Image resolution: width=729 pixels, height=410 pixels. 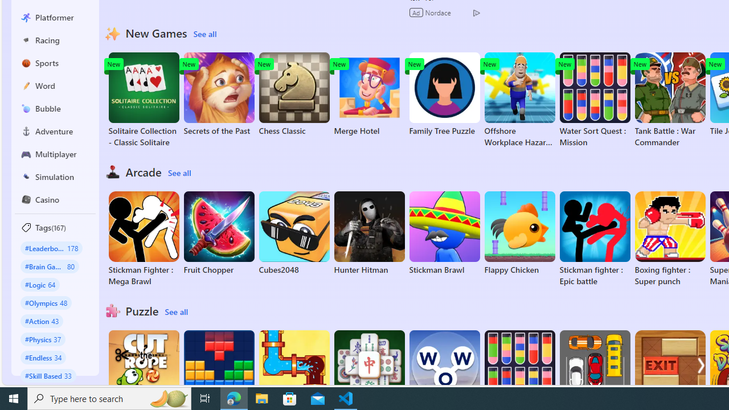 What do you see at coordinates (144, 100) in the screenshot?
I see `Solitaire Collection - Classic Solitaire` at bounding box center [144, 100].